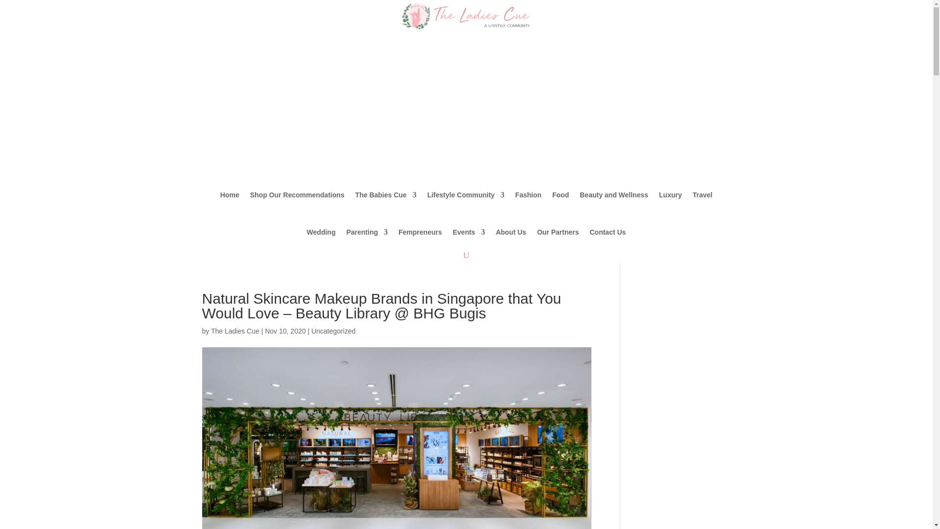 The height and width of the screenshot is (529, 940). Describe the element at coordinates (420, 232) in the screenshot. I see `Fempreneurs` at that location.